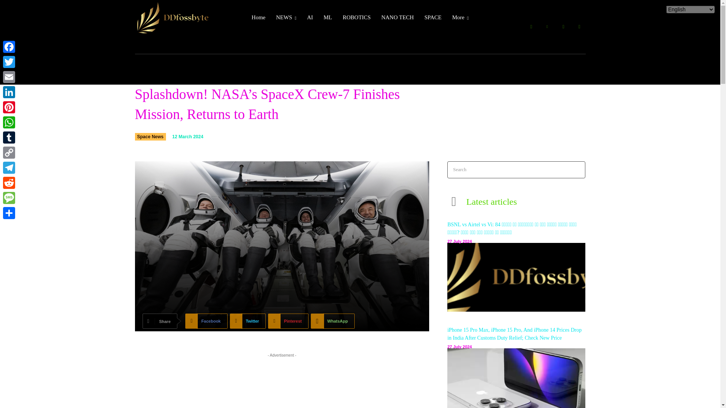 This screenshot has height=408, width=726. I want to click on Facebook, so click(206, 321).